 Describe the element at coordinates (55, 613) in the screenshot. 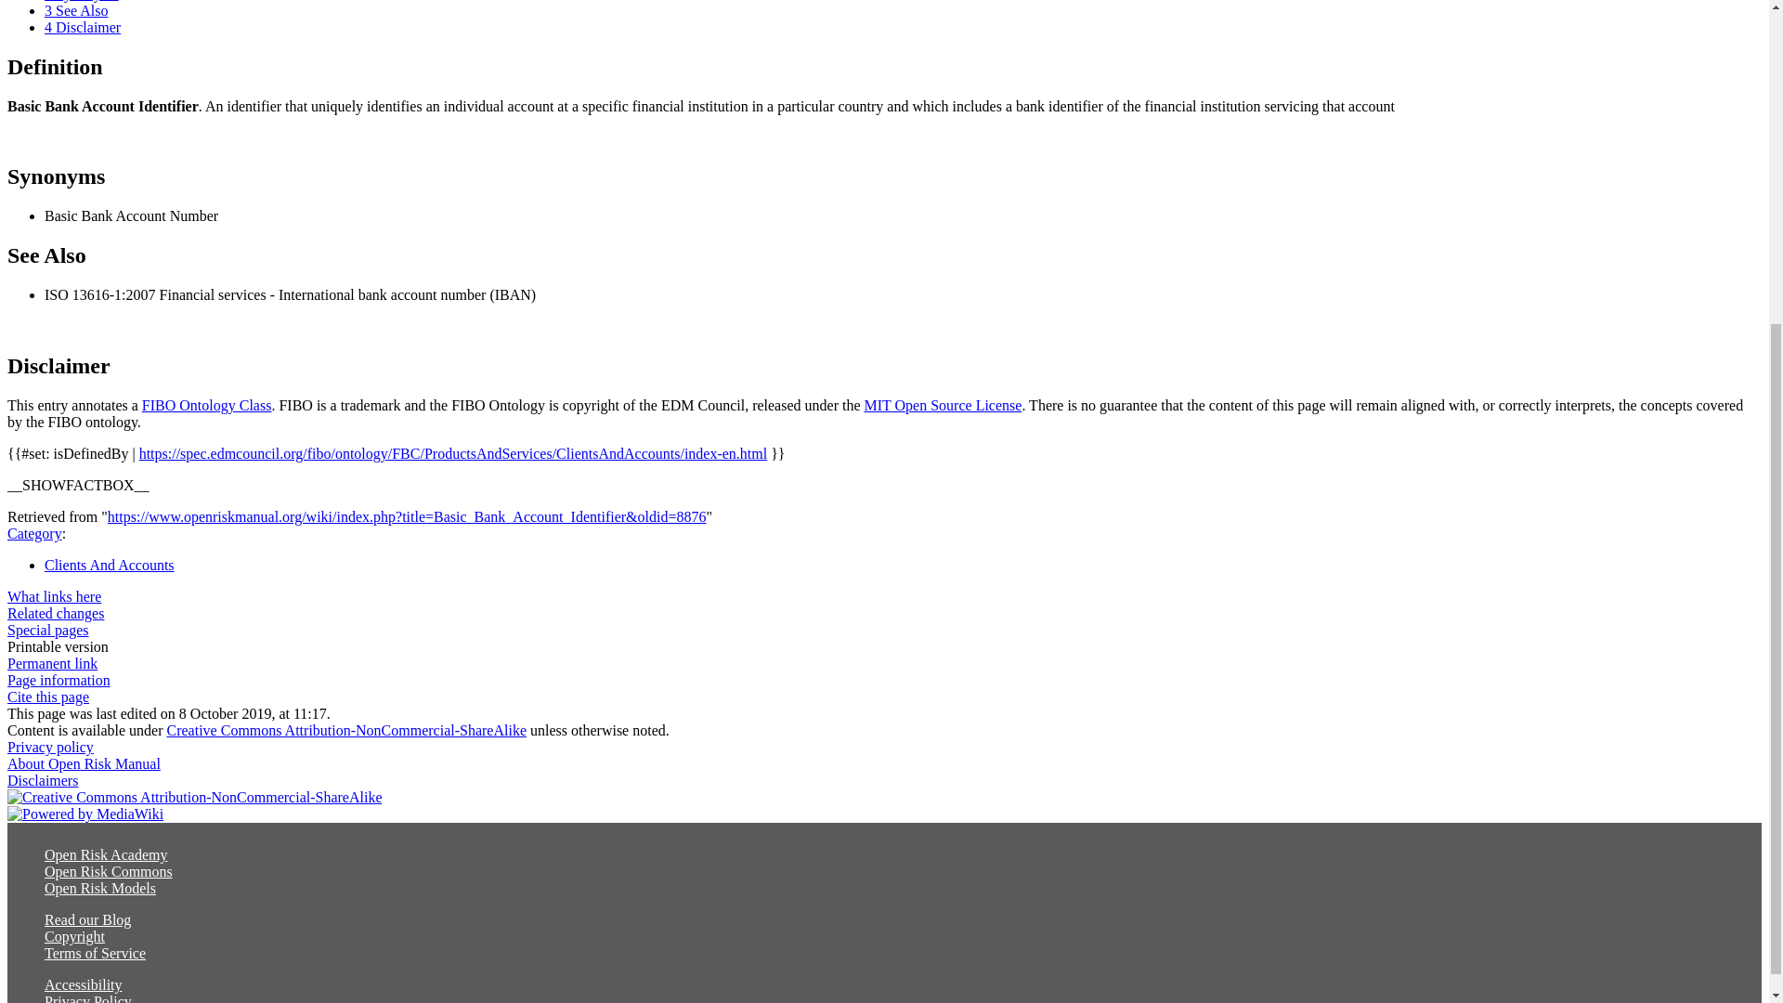

I see `Related changes` at that location.